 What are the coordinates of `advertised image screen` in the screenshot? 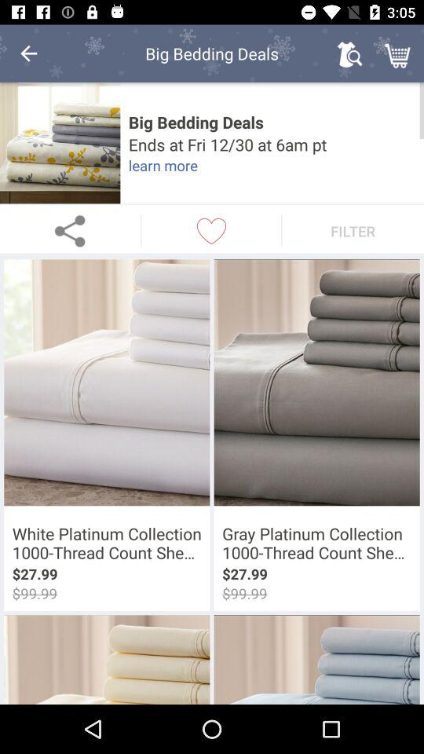 It's located at (60, 143).